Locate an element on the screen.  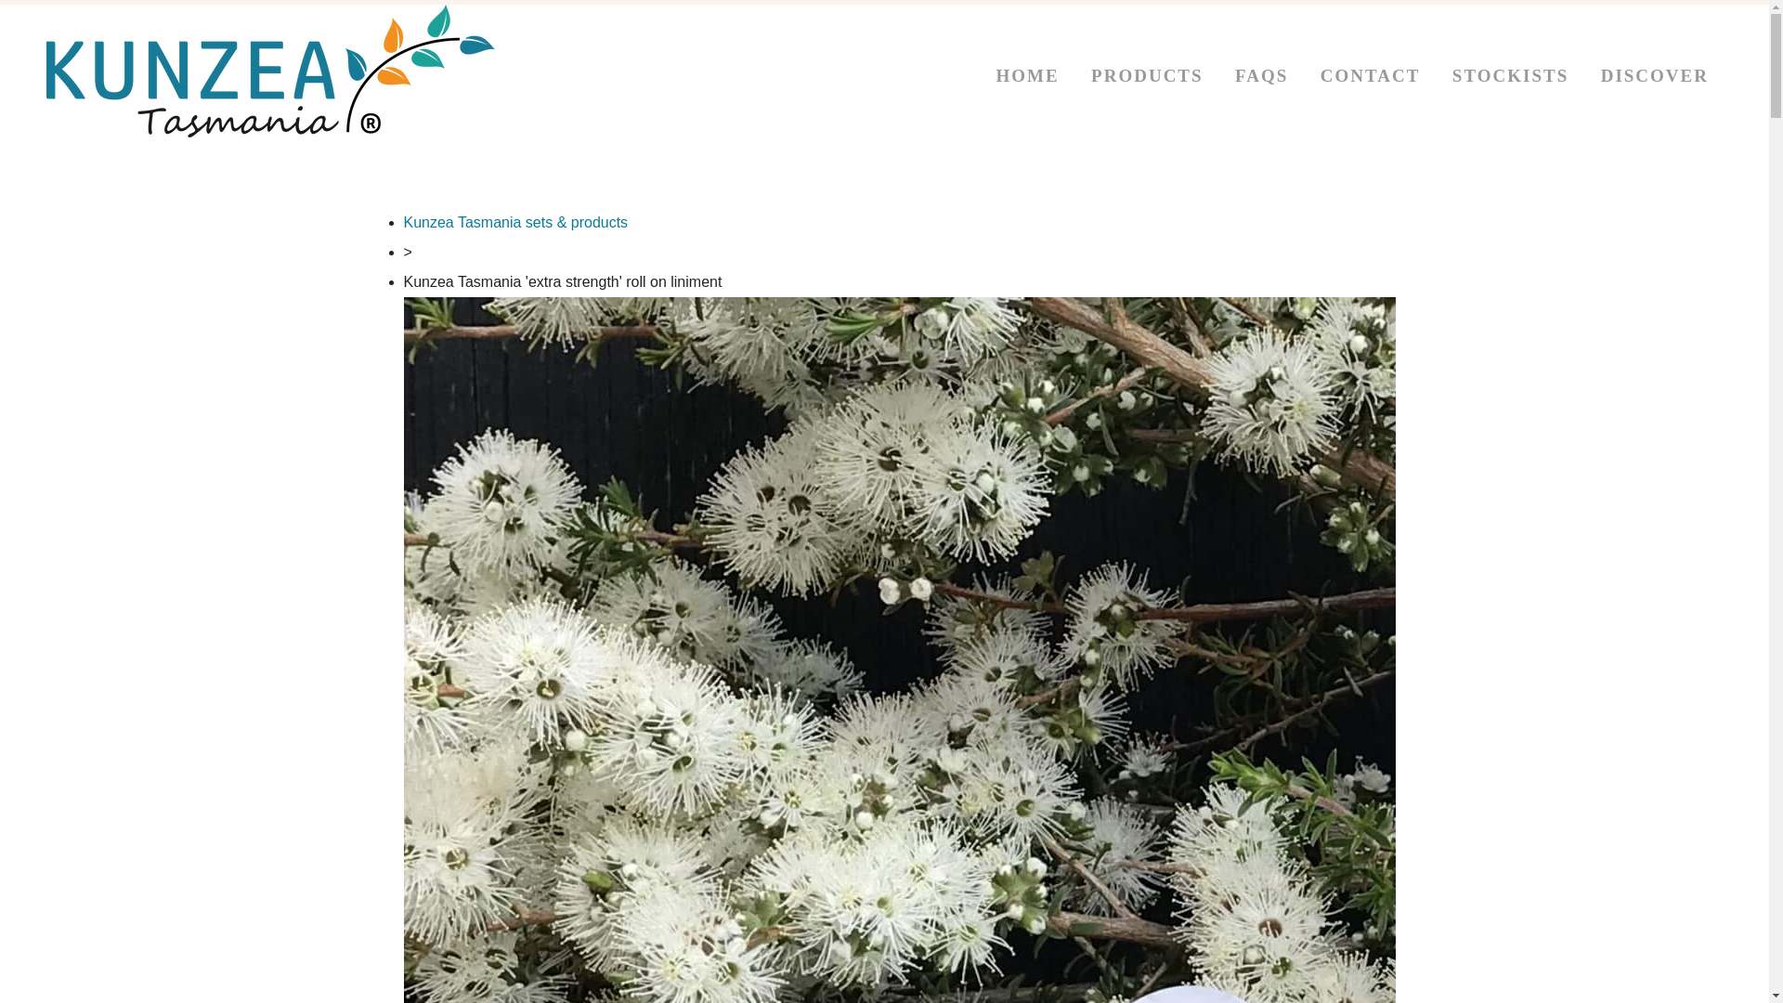
HOME is located at coordinates (1027, 74).